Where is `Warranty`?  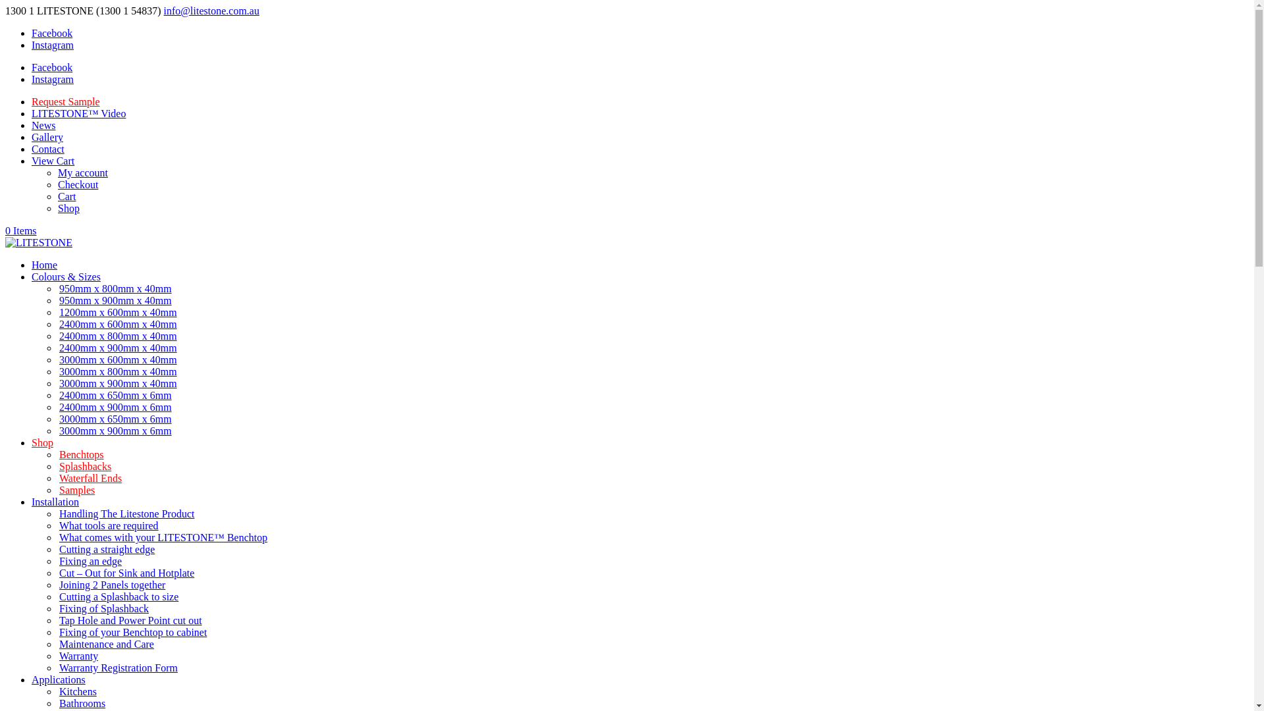 Warranty is located at coordinates (79, 656).